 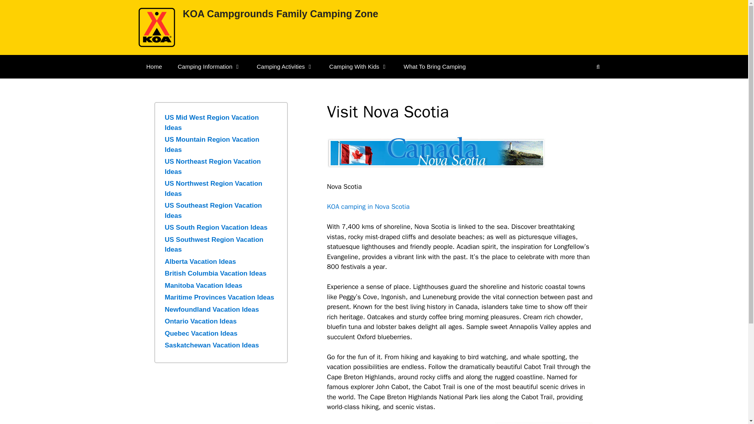 I want to click on US Southwest Region Vacation Ideas, so click(x=214, y=244).